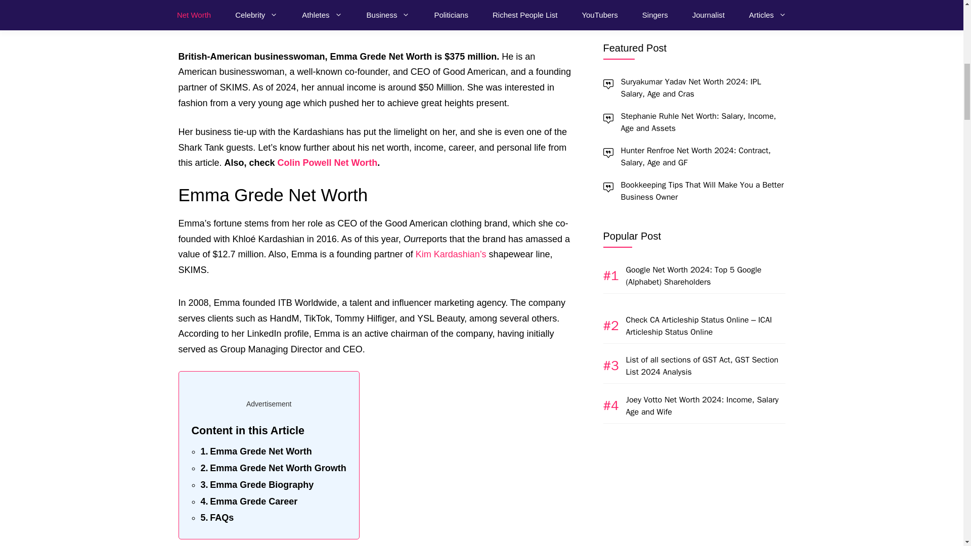  What do you see at coordinates (216, 518) in the screenshot?
I see `FAQs` at bounding box center [216, 518].